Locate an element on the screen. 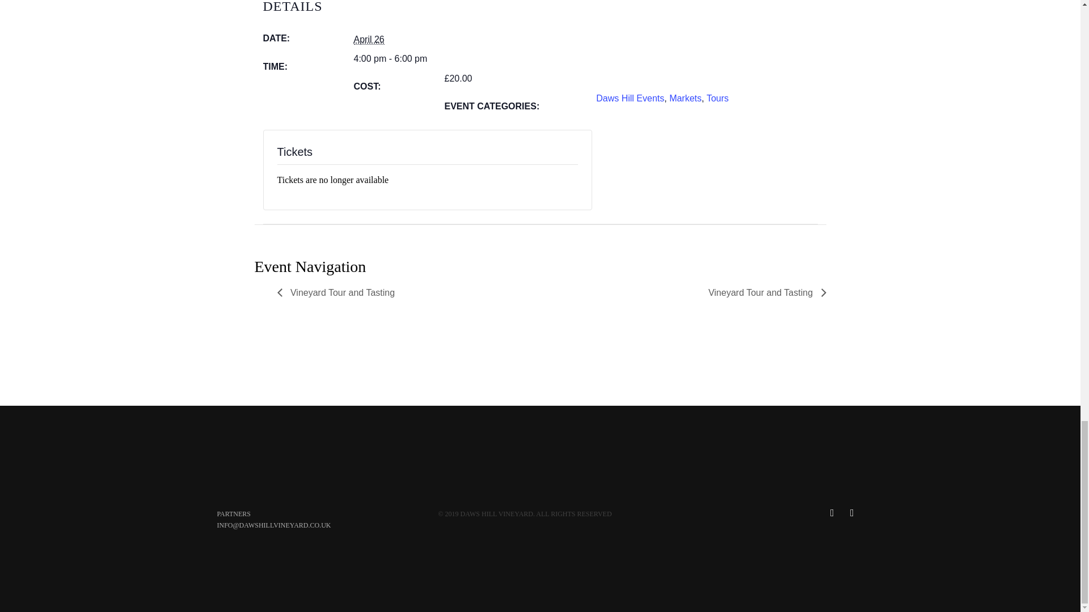 Image resolution: width=1089 pixels, height=612 pixels. Vineyard Tour and Tasting is located at coordinates (765, 292).